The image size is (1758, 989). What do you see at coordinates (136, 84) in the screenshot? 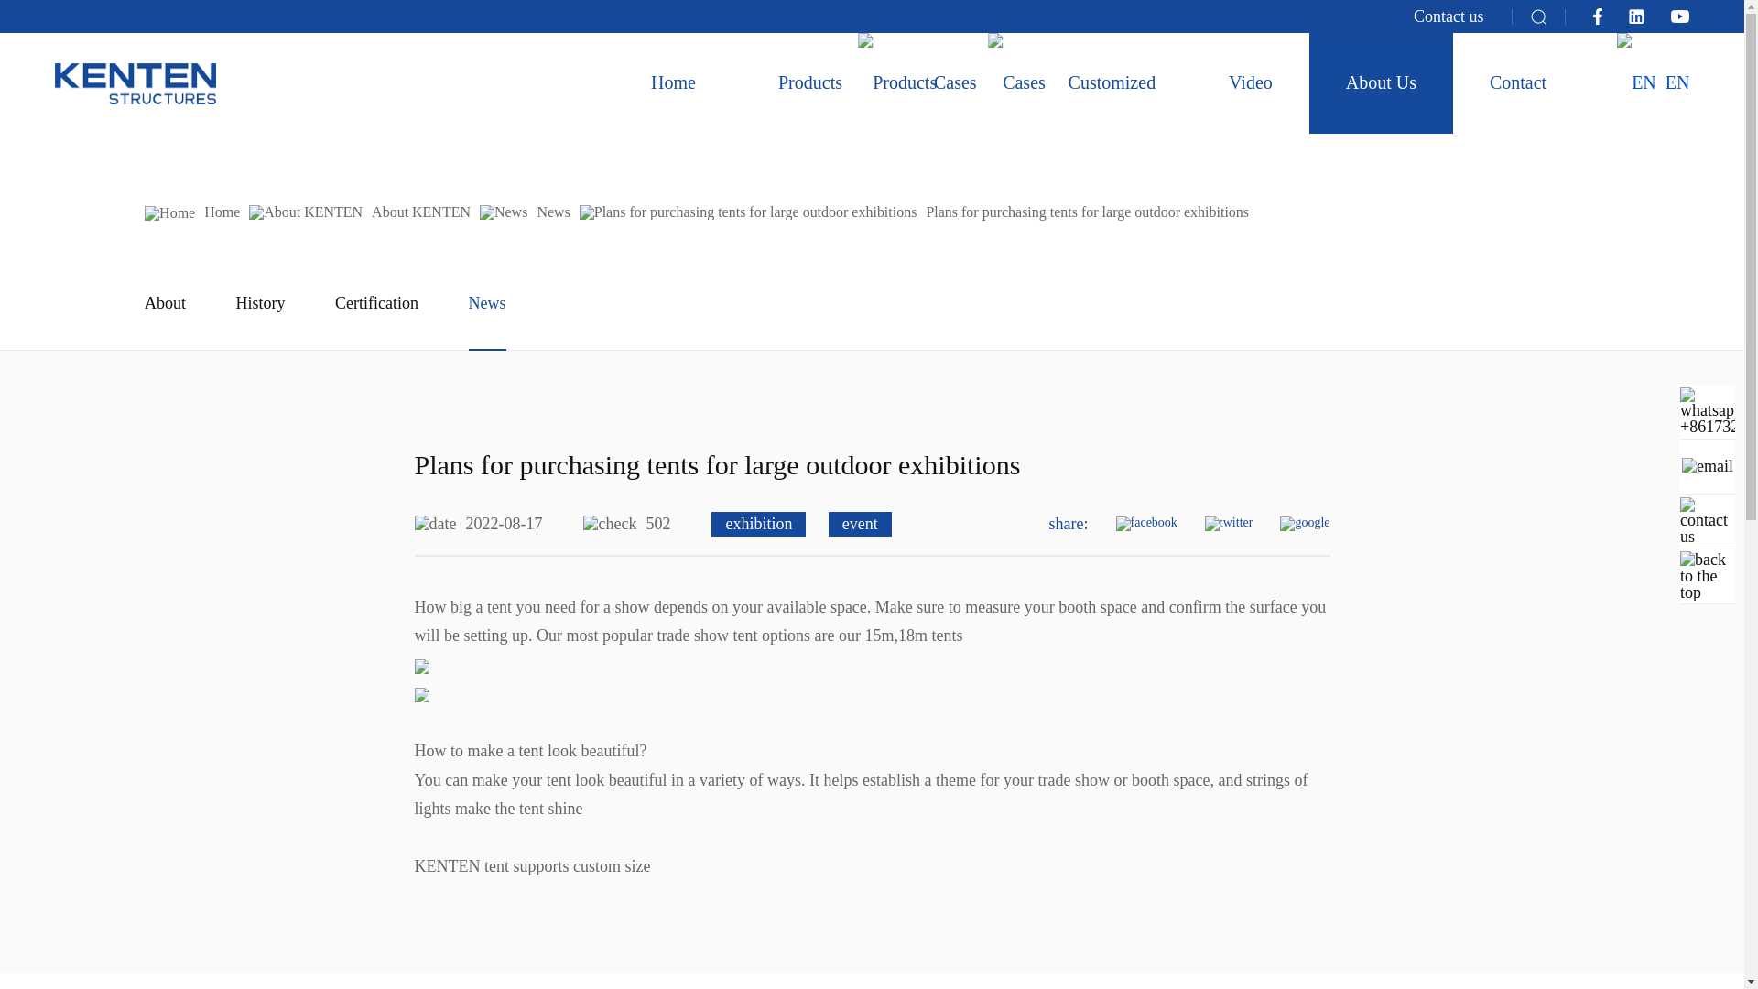
I see `Structure Tent` at bounding box center [136, 84].